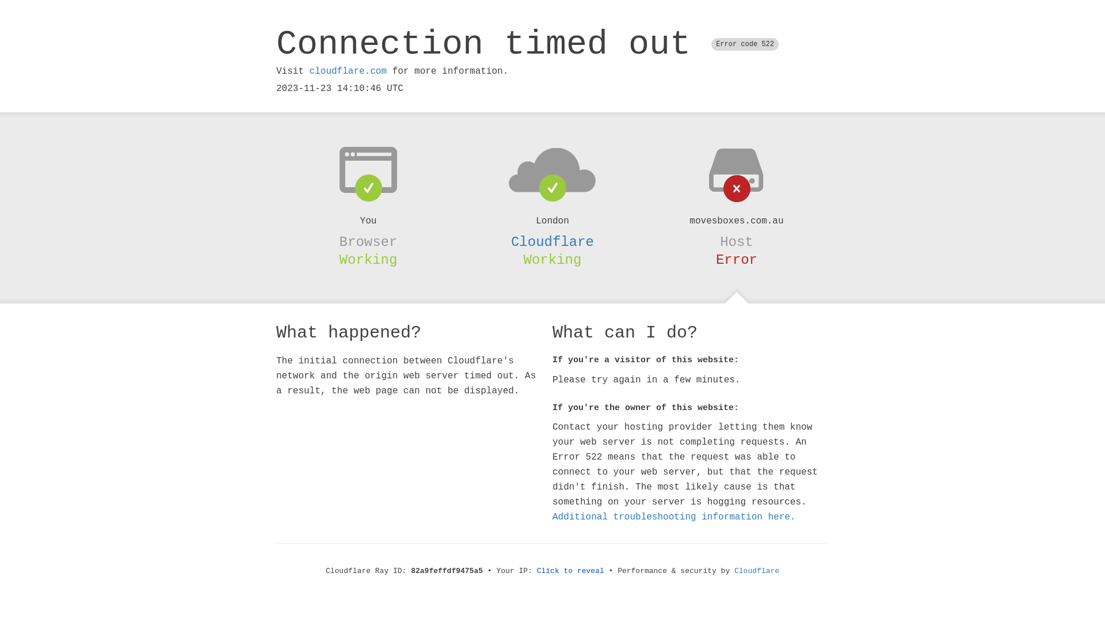  Describe the element at coordinates (674, 517) in the screenshot. I see `Additional troubleshooting information here.` at that location.